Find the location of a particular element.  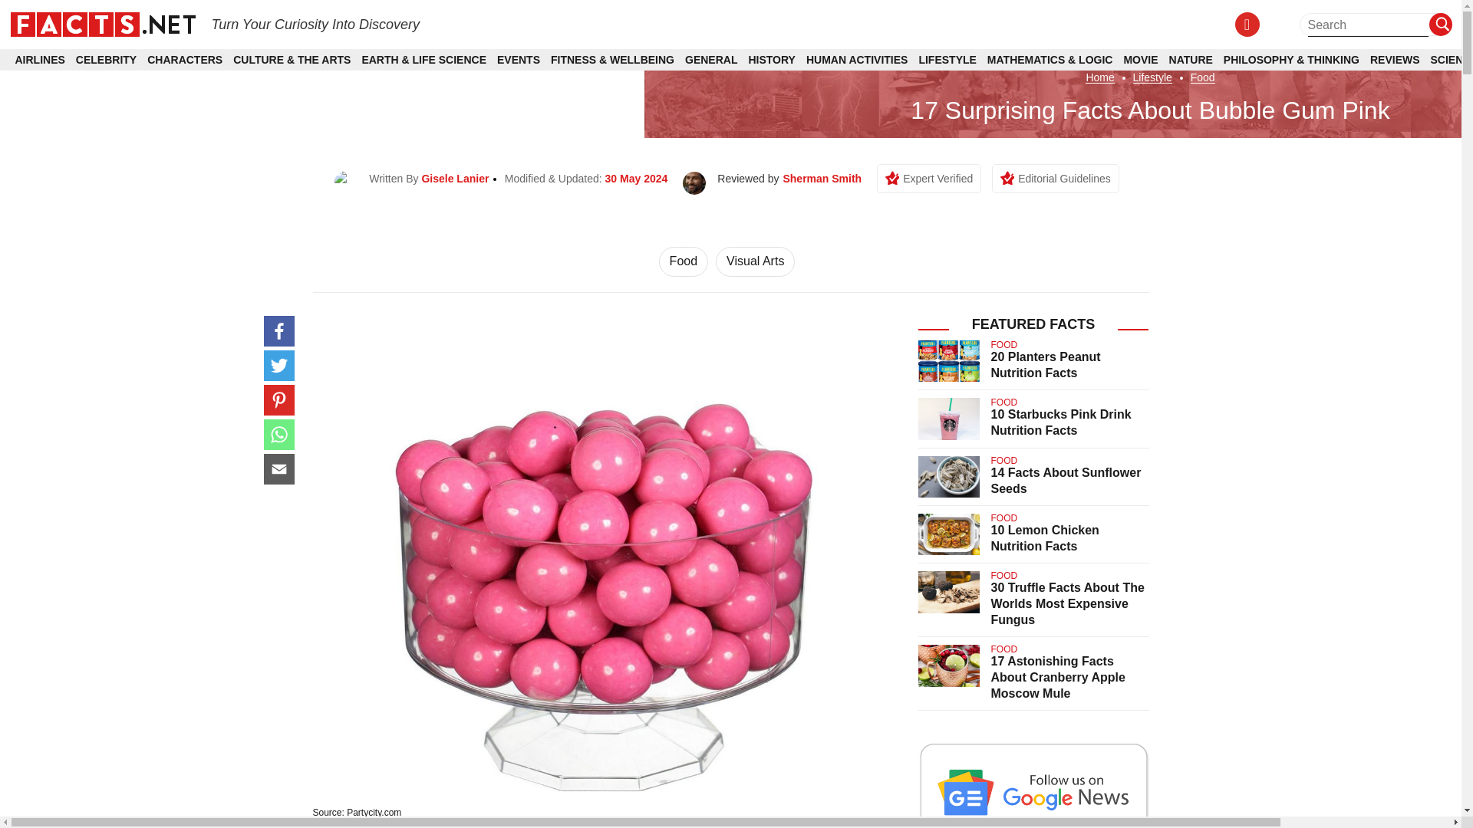

HUMAN ACTIVITIES is located at coordinates (856, 60).